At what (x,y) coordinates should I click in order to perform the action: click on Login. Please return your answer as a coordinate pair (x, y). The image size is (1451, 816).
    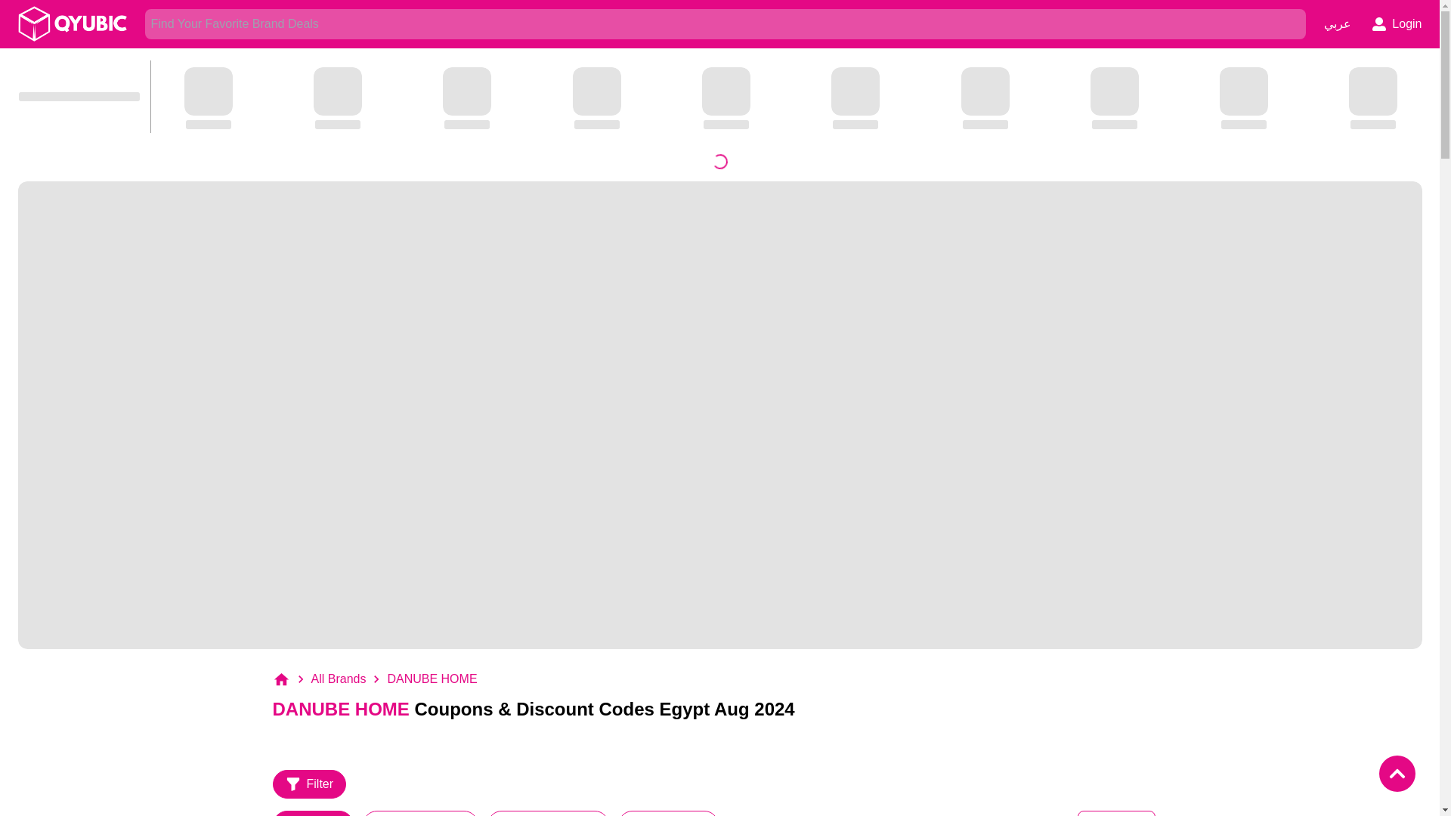
    Looking at the image, I should click on (1397, 24).